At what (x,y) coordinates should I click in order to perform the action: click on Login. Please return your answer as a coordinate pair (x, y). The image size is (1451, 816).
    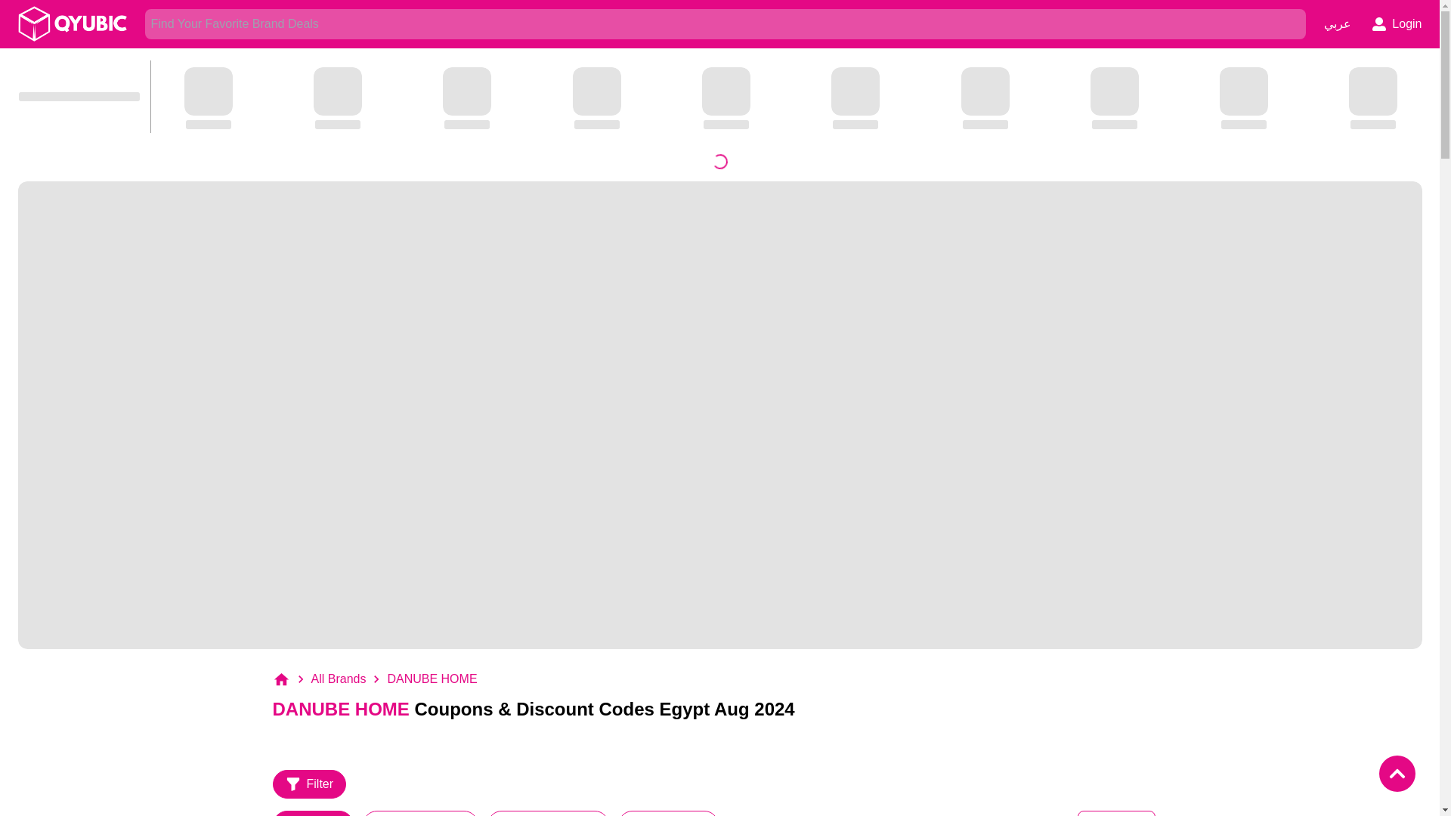
    Looking at the image, I should click on (1397, 24).